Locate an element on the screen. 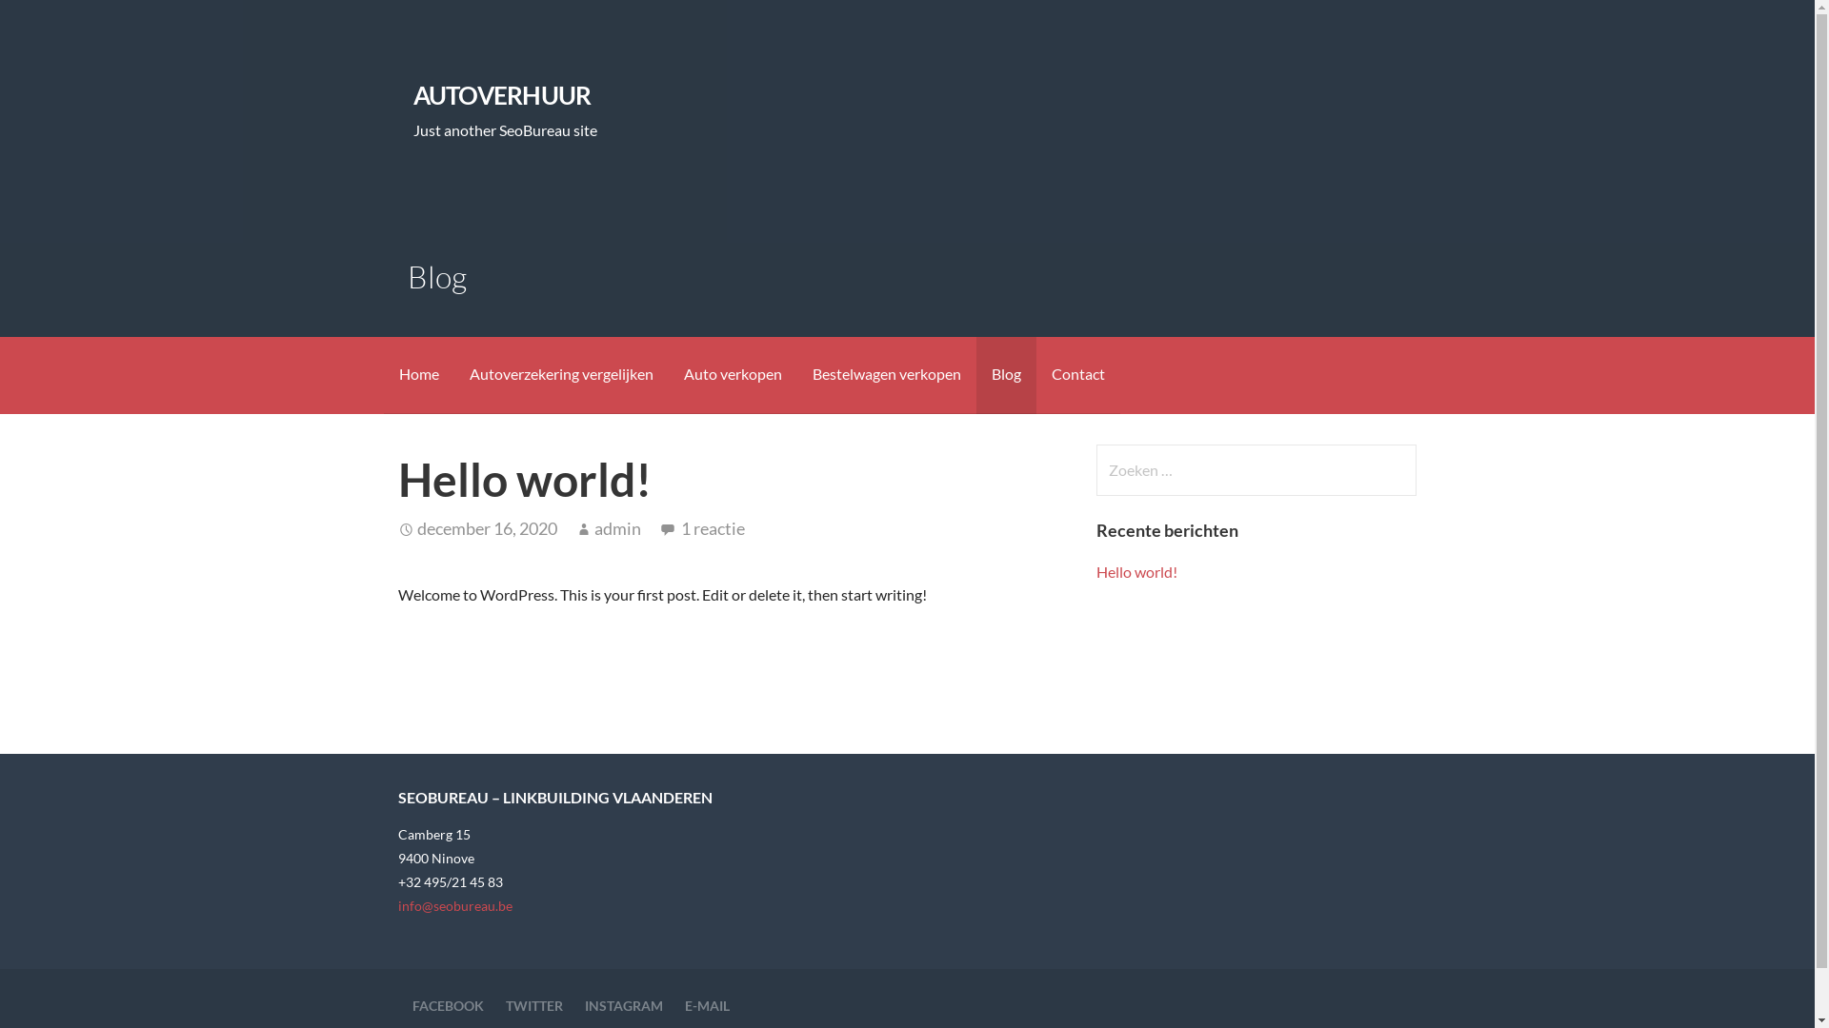 The height and width of the screenshot is (1028, 1829). TWITTER is located at coordinates (533, 1005).